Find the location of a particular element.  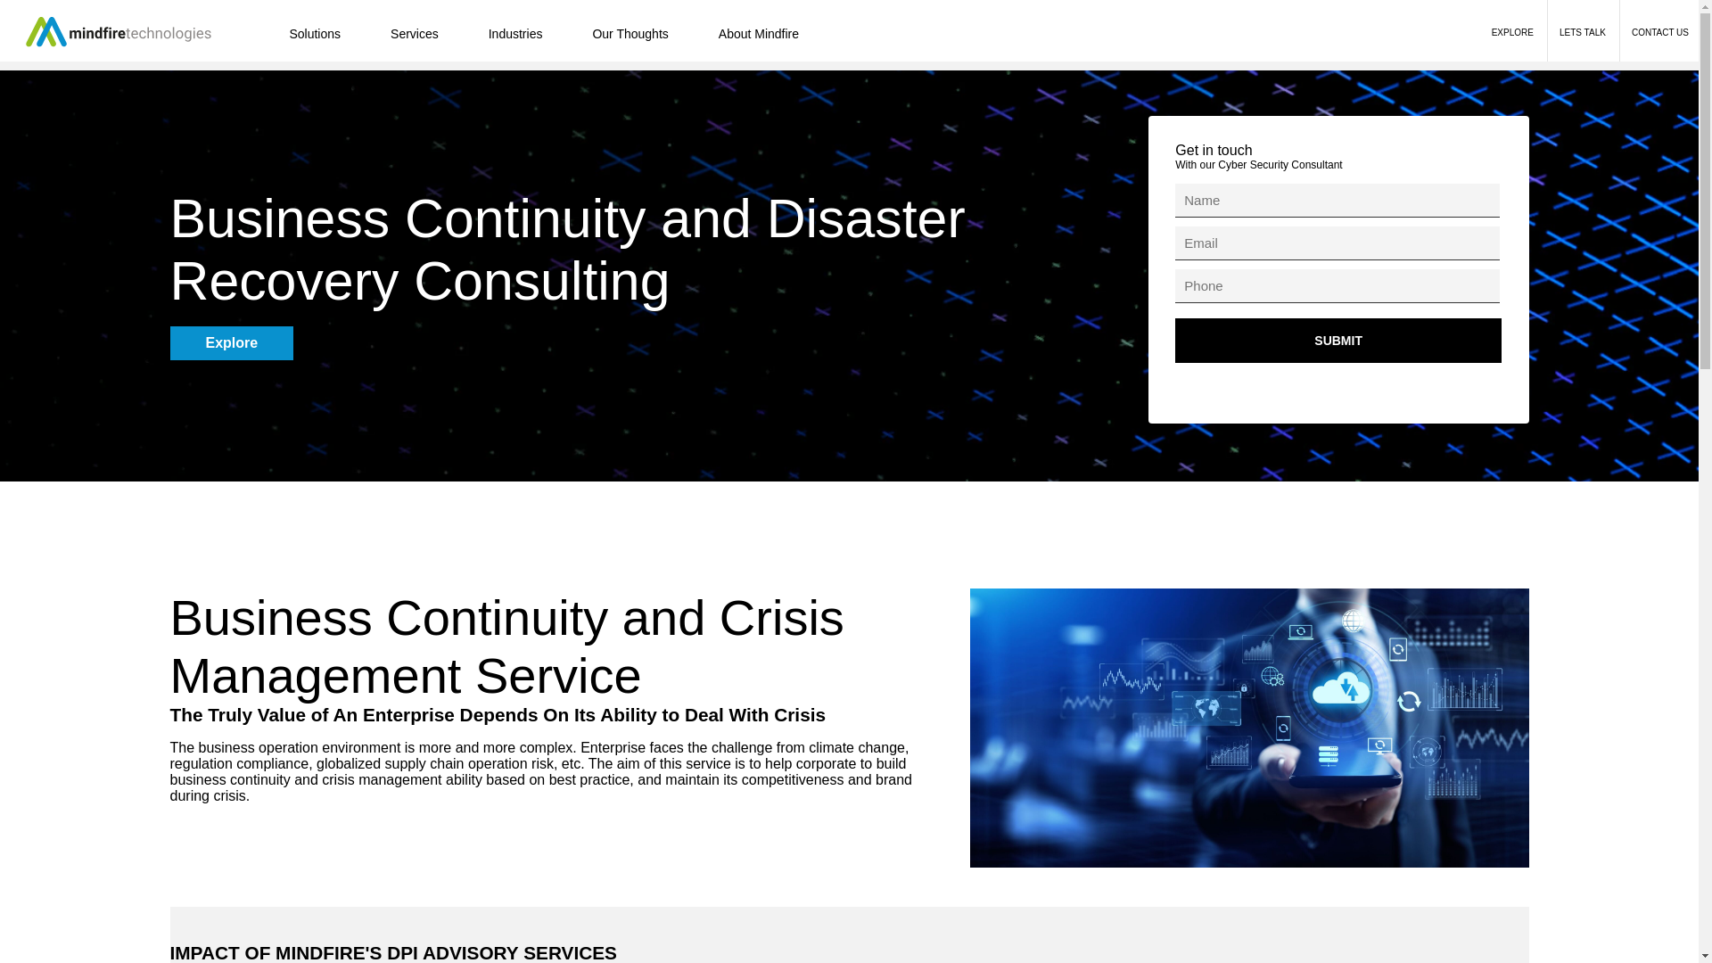

Services is located at coordinates (415, 34).